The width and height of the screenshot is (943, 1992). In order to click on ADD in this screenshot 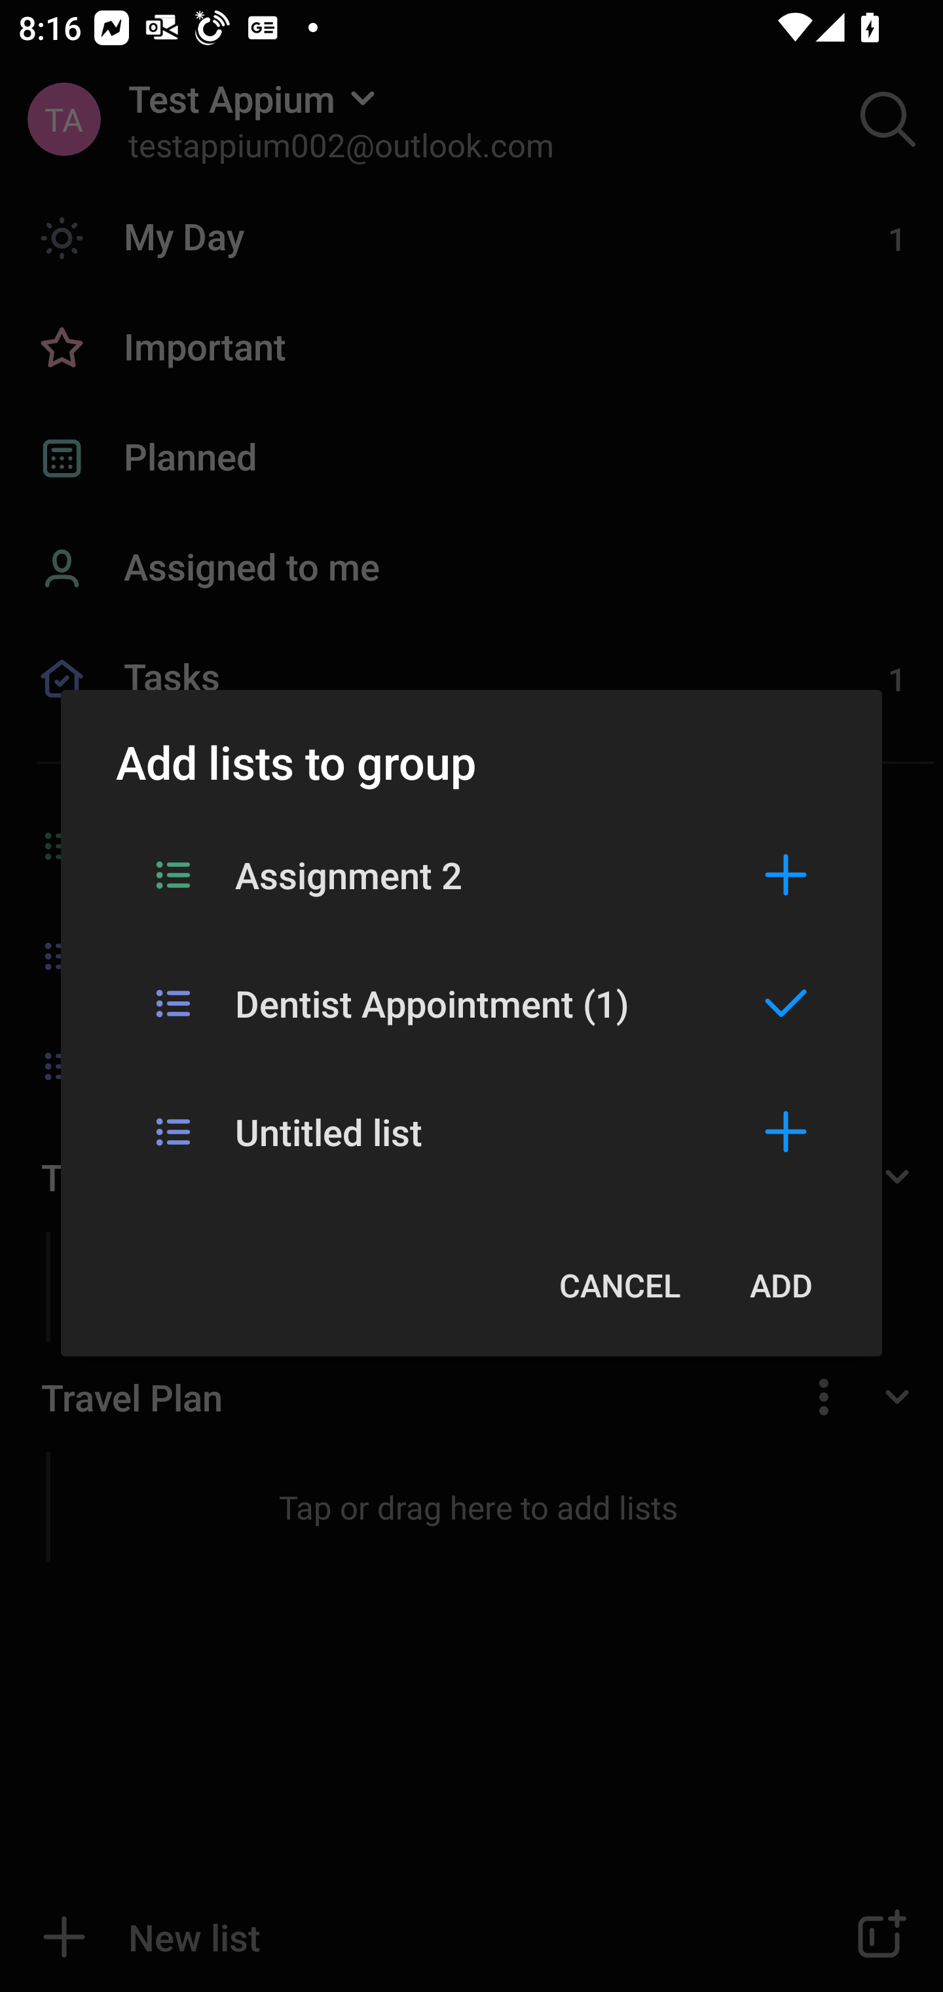, I will do `click(781, 1284)`.